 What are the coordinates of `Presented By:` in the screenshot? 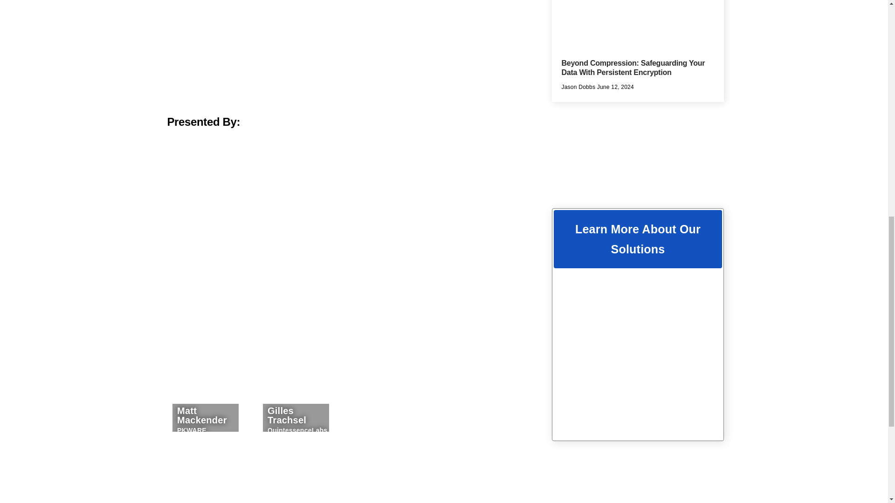 It's located at (341, 134).